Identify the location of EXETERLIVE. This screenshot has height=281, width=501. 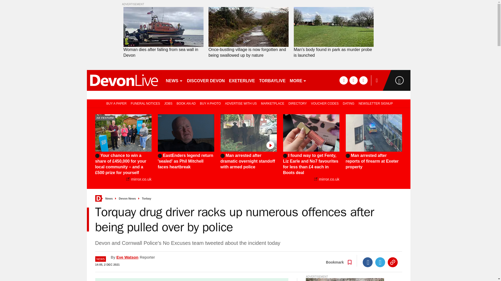
(242, 80).